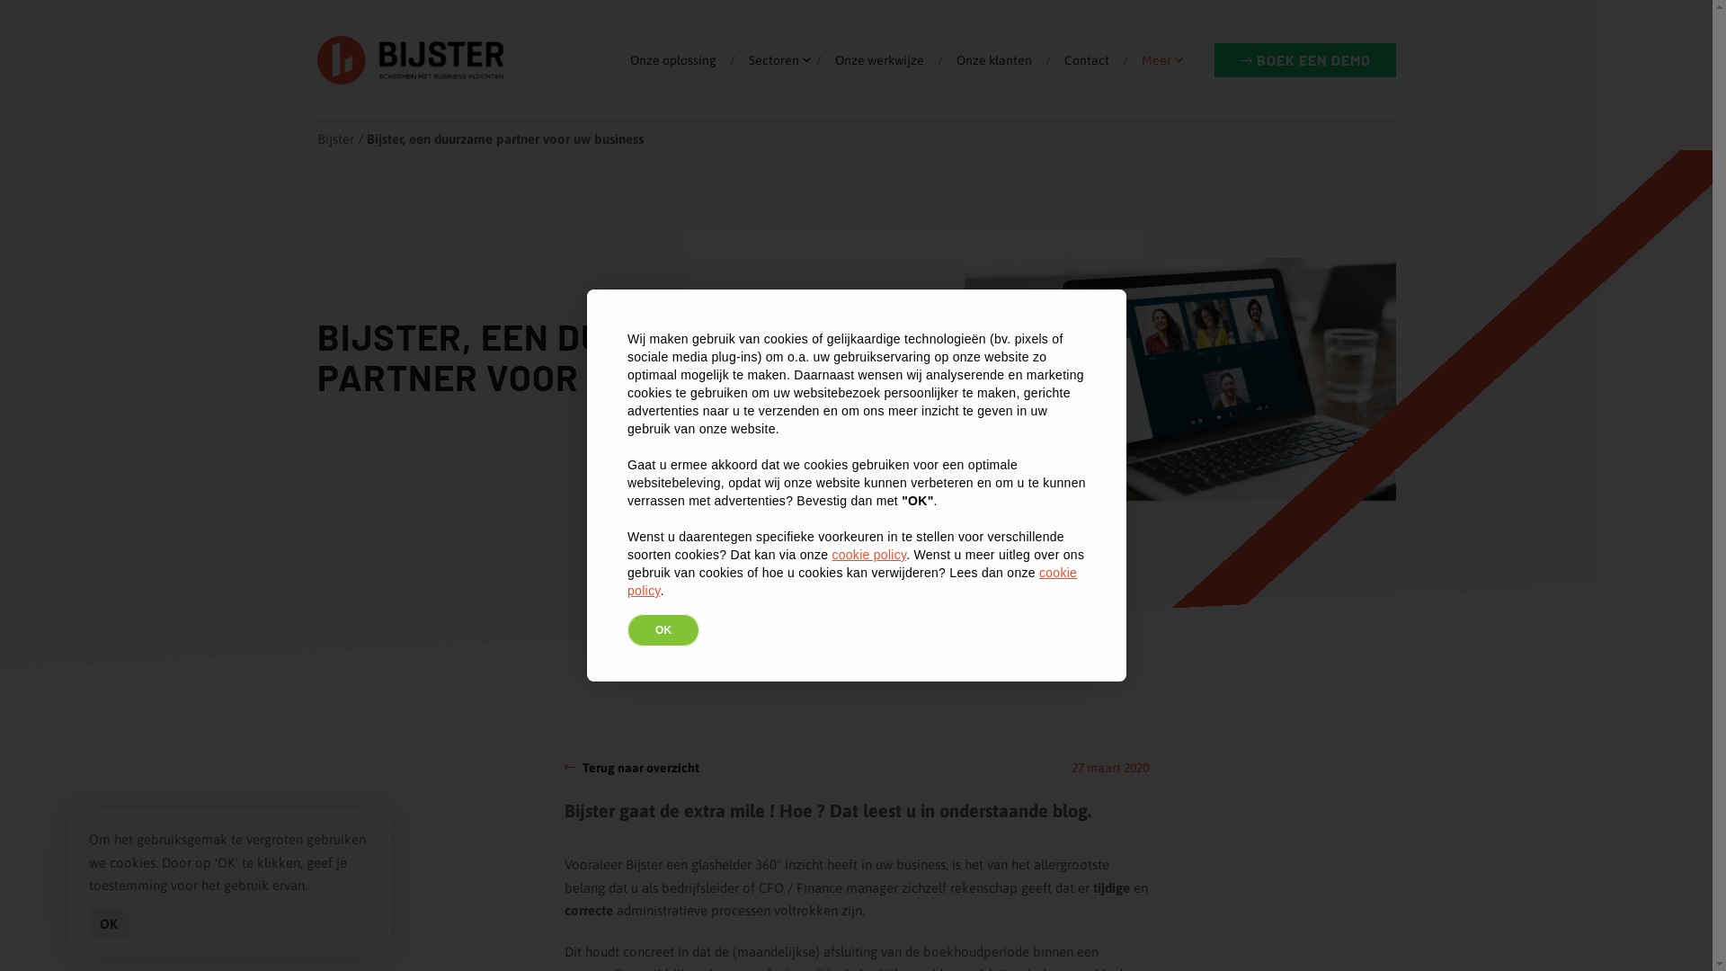 The image size is (1726, 971). What do you see at coordinates (1156, 79) in the screenshot?
I see `Meer` at bounding box center [1156, 79].